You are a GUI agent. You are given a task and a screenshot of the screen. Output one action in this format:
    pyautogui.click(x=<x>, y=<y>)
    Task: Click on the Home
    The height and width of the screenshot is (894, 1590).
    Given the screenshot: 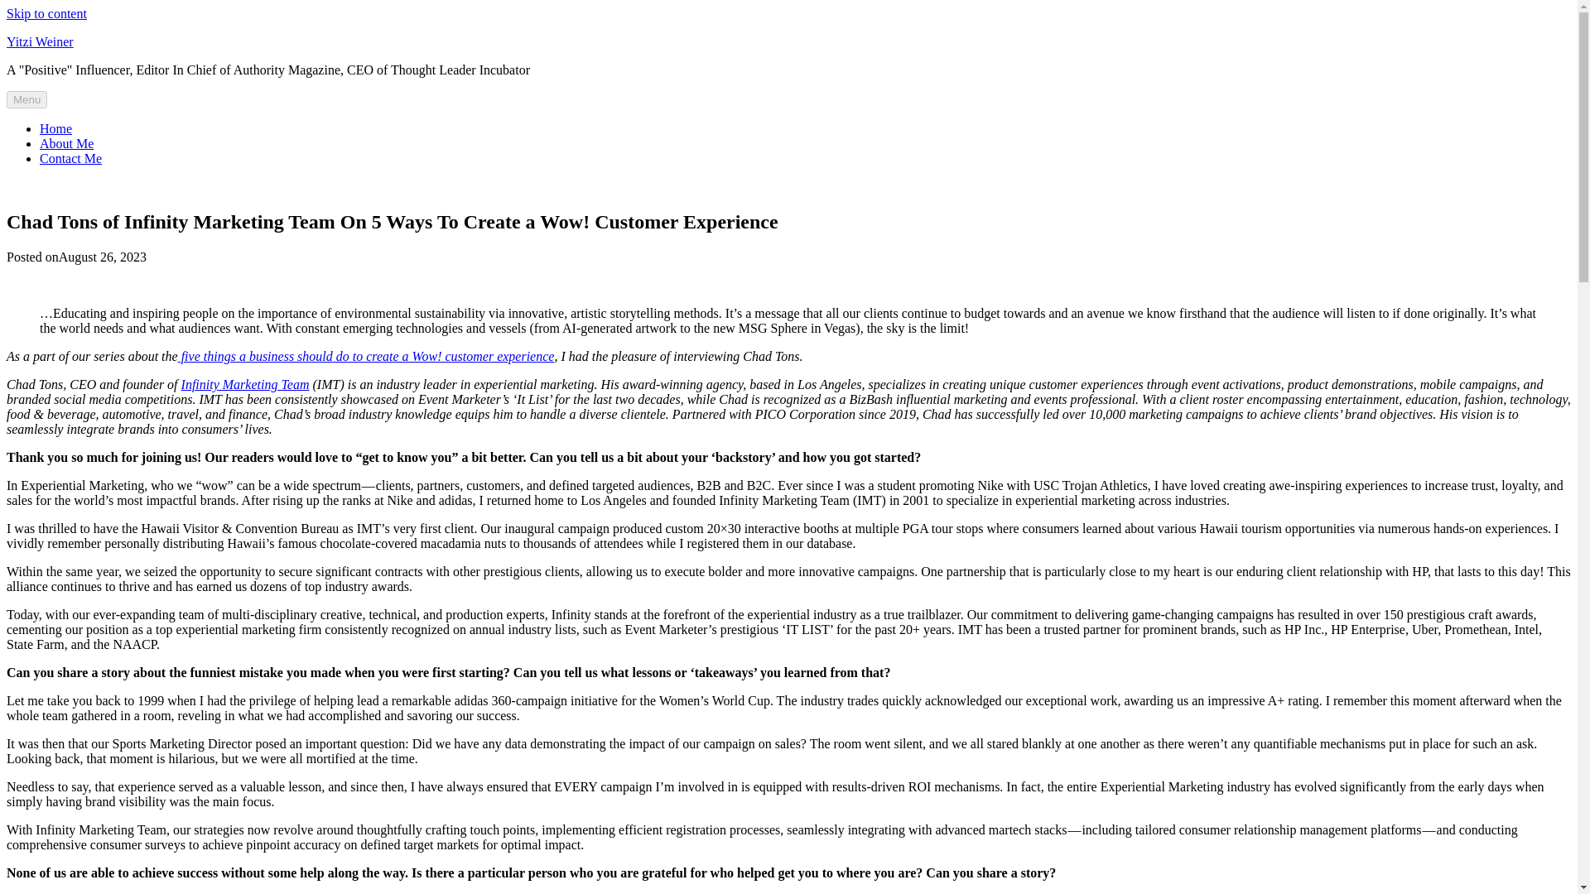 What is the action you would take?
    pyautogui.click(x=55, y=128)
    